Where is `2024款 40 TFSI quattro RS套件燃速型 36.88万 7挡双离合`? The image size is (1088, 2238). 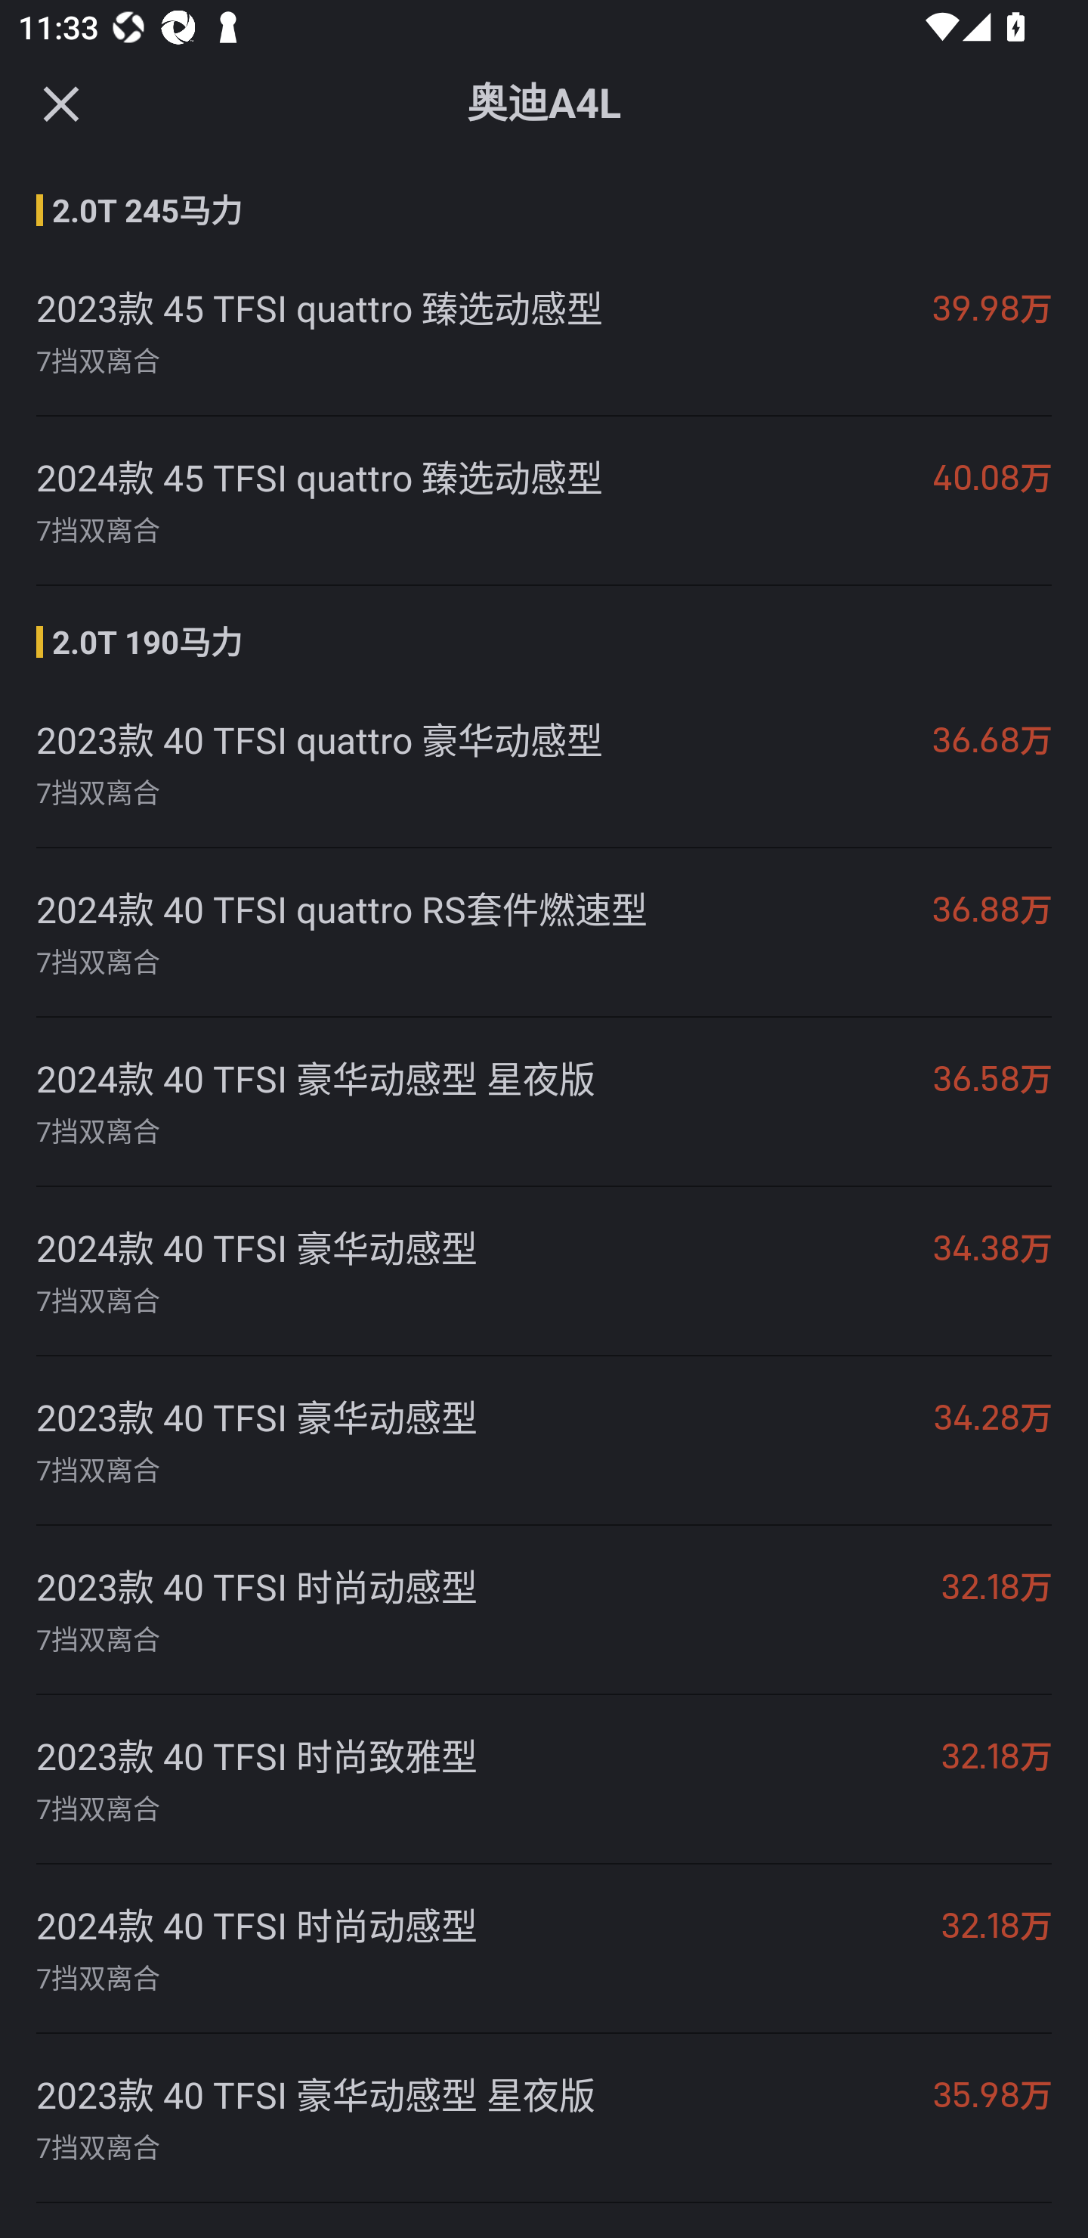 2024款 40 TFSI quattro RS套件燃速型 36.88万 7挡双离合 is located at coordinates (544, 933).